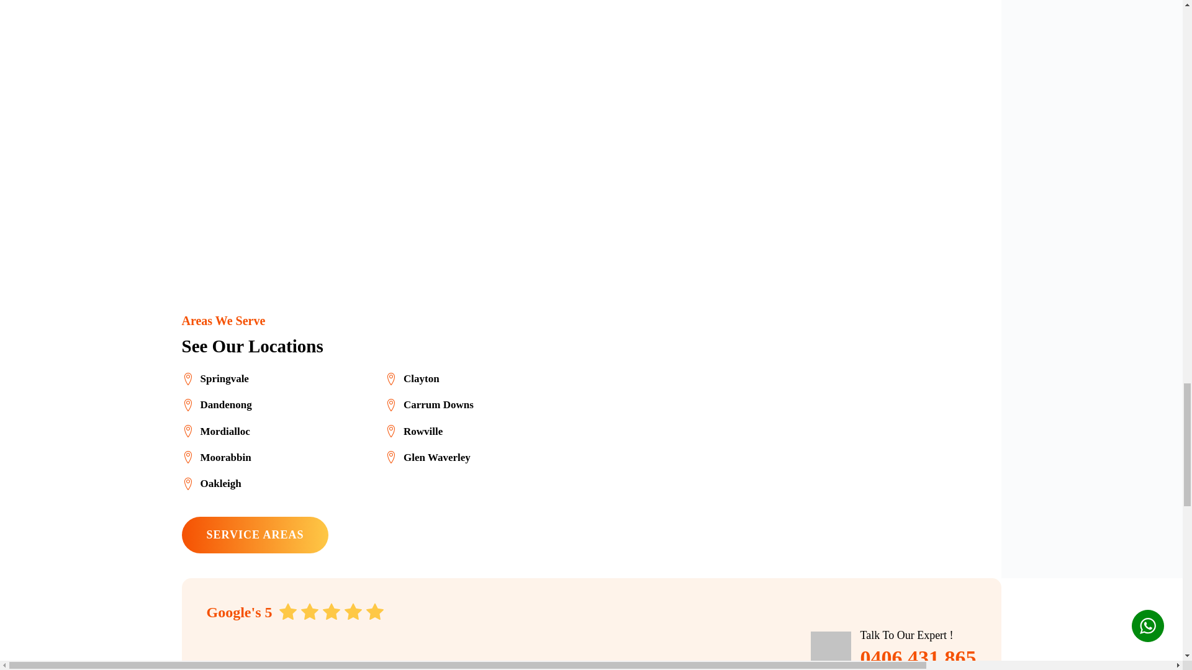 This screenshot has width=1192, height=670. What do you see at coordinates (216, 404) in the screenshot?
I see `Dandenong` at bounding box center [216, 404].